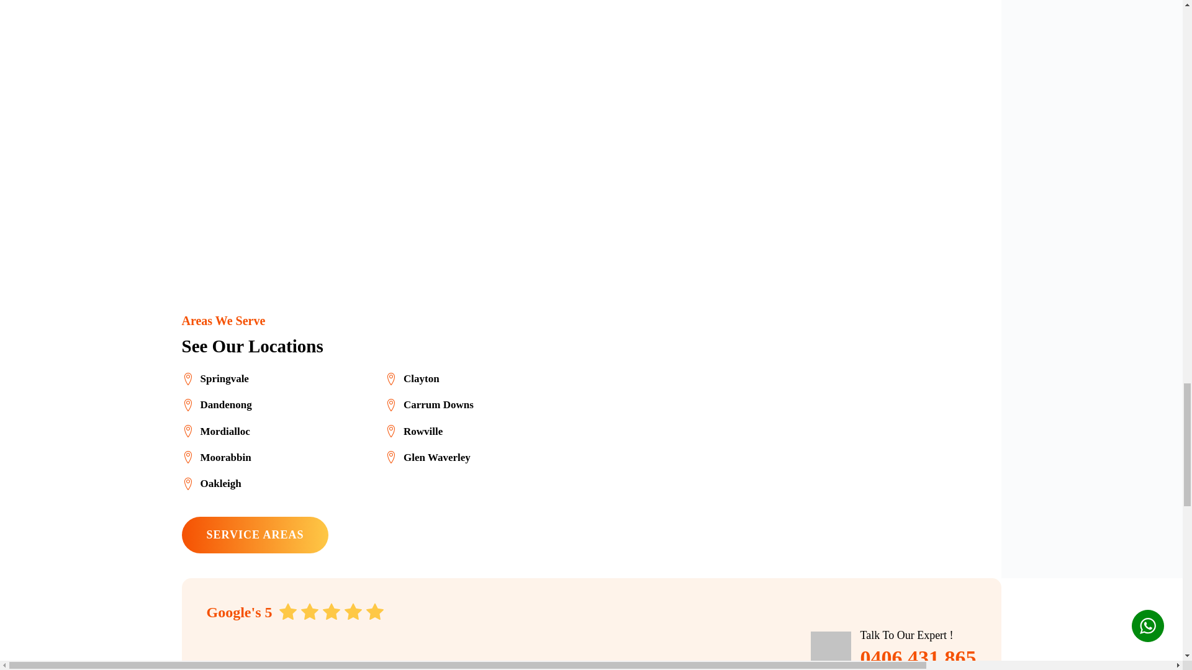 This screenshot has width=1192, height=670. What do you see at coordinates (216, 404) in the screenshot?
I see `Dandenong` at bounding box center [216, 404].